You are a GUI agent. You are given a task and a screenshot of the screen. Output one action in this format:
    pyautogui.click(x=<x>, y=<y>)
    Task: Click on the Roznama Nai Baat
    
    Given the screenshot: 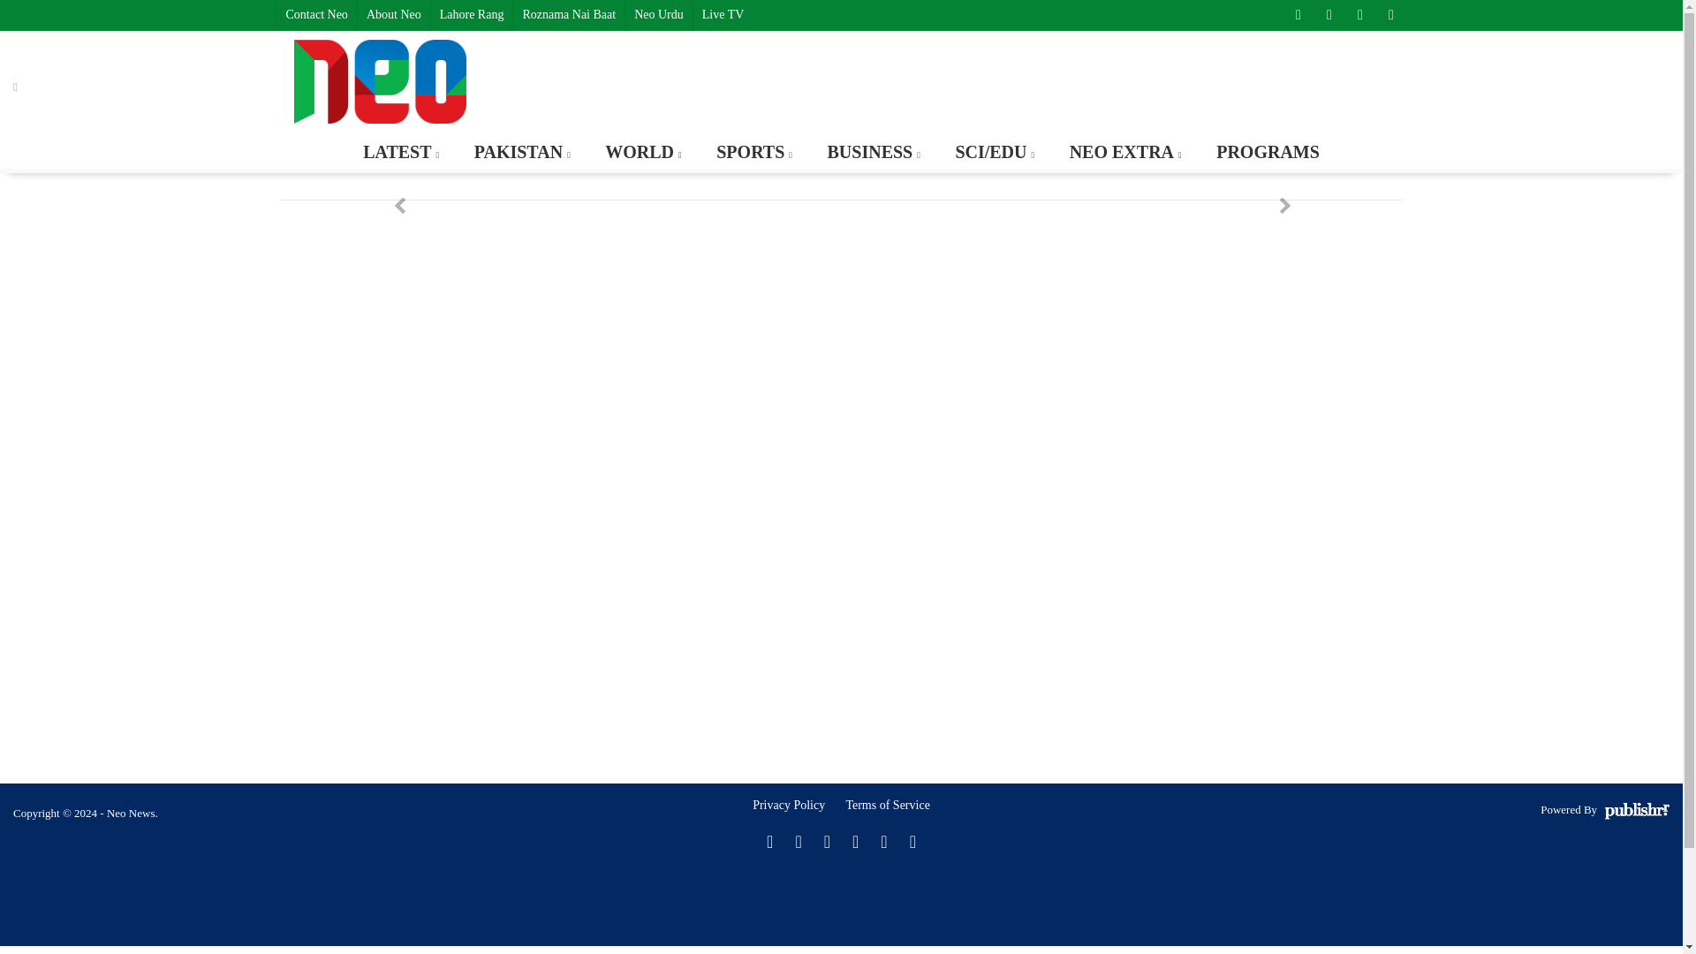 What is the action you would take?
    pyautogui.click(x=567, y=15)
    